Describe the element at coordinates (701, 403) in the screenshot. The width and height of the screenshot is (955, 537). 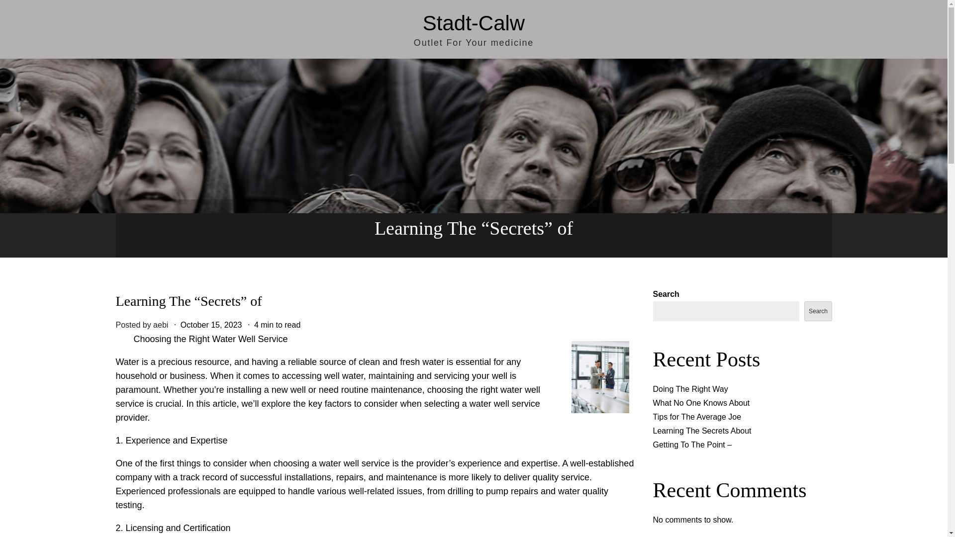
I see `What No One Knows About` at that location.